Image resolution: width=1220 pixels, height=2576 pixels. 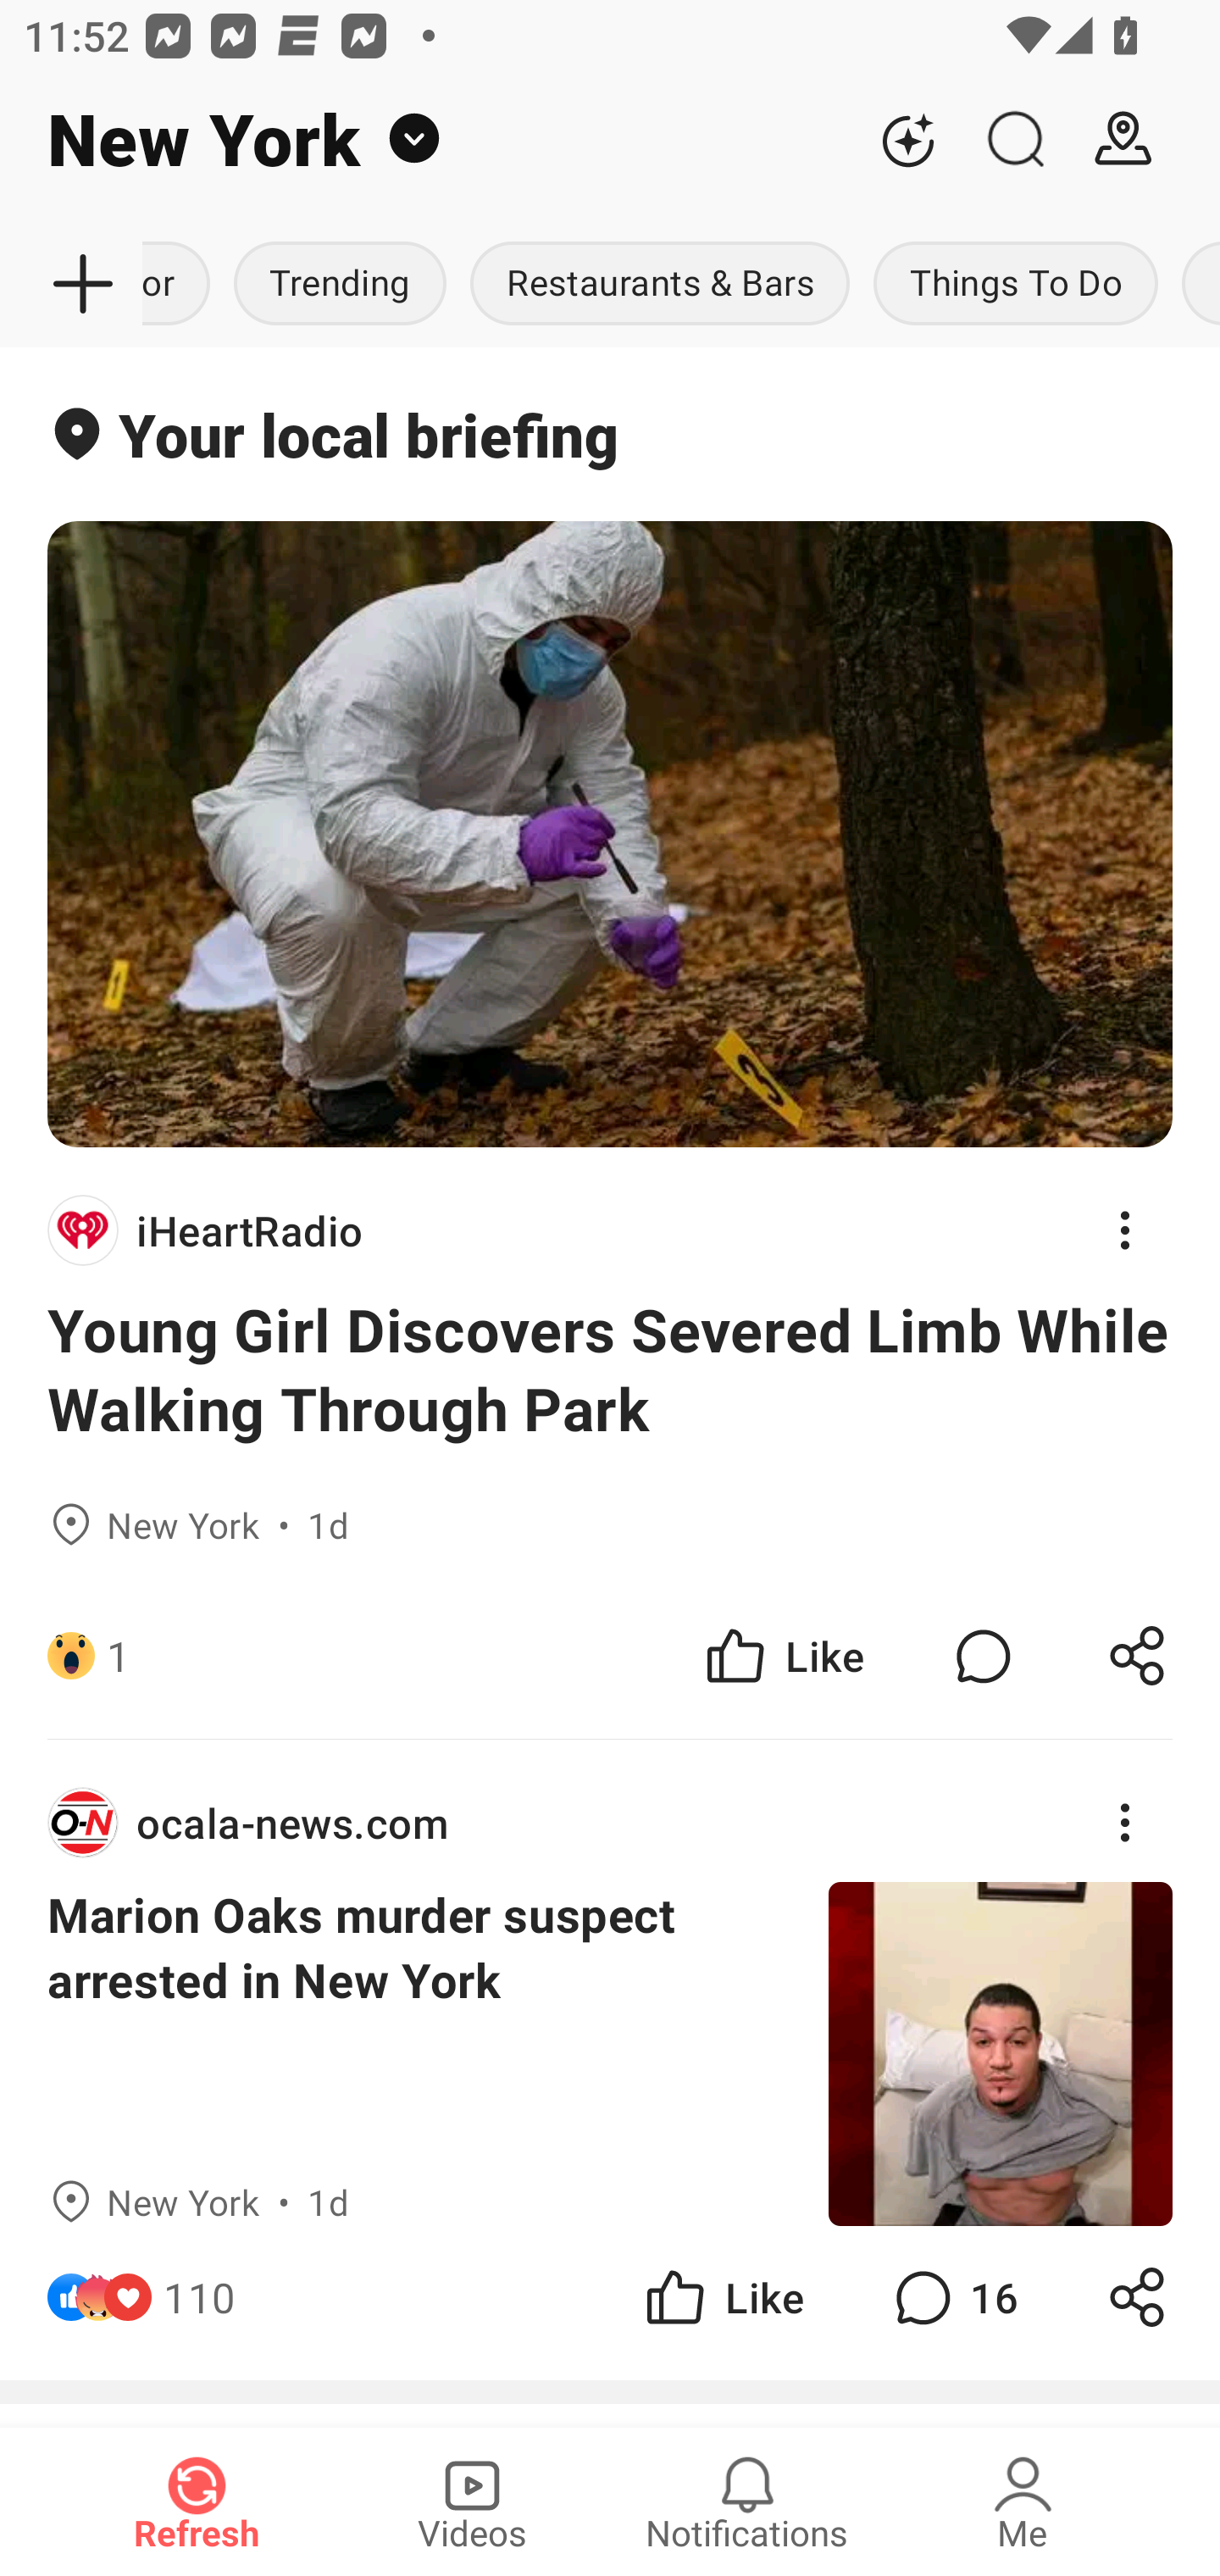 I want to click on Notifications, so click(x=747, y=2501).